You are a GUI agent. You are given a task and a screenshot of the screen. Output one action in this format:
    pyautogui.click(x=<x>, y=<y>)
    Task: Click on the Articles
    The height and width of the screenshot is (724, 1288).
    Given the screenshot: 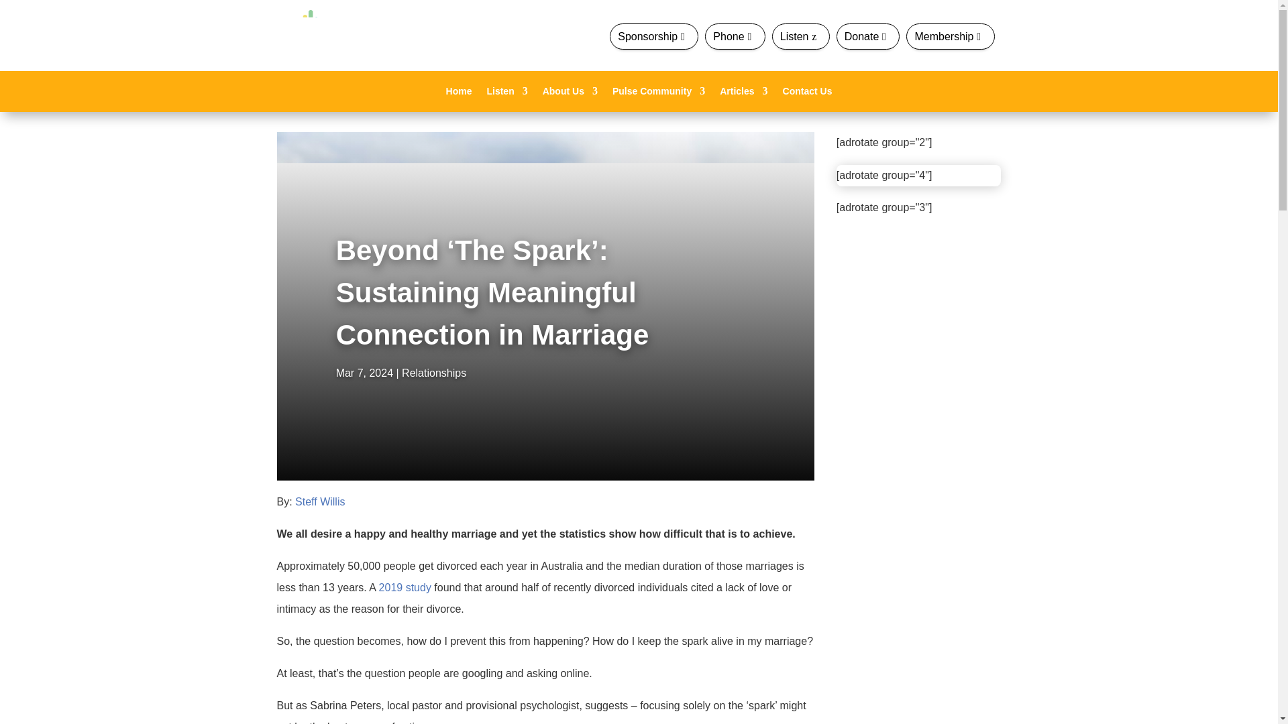 What is the action you would take?
    pyautogui.click(x=743, y=94)
    